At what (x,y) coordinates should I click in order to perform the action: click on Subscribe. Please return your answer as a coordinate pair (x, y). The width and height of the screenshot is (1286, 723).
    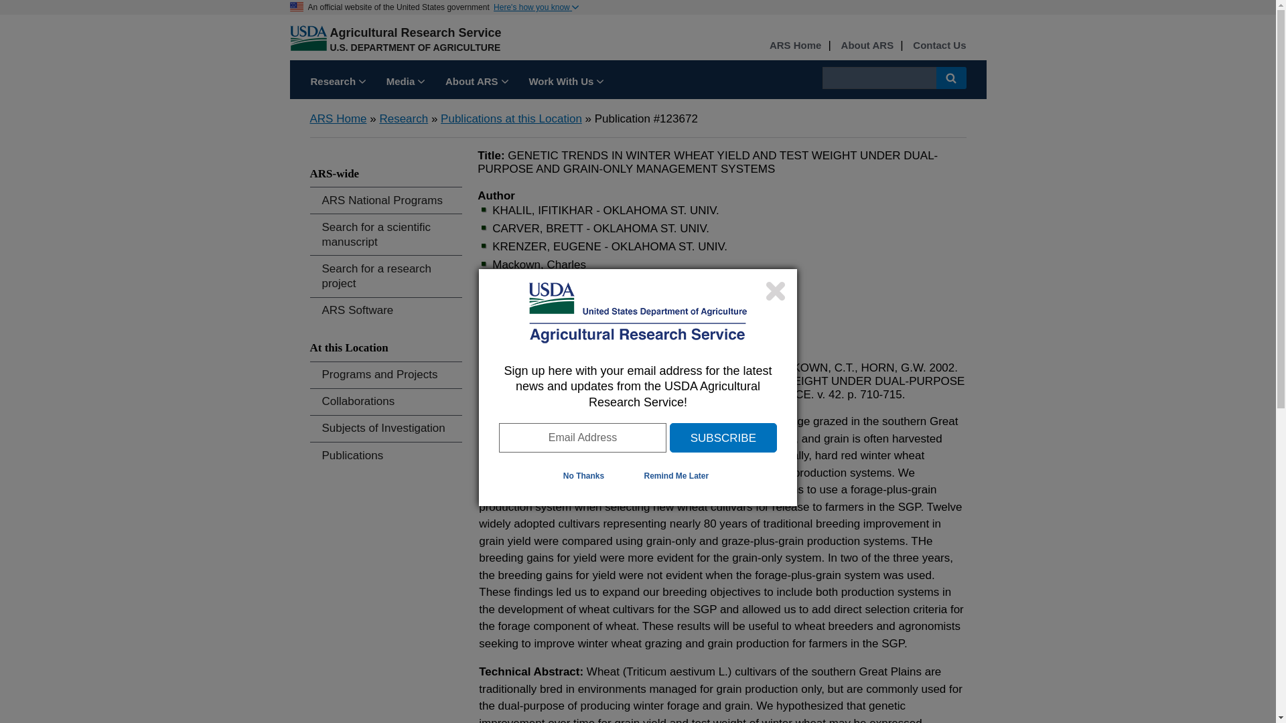
    Looking at the image, I should click on (723, 438).